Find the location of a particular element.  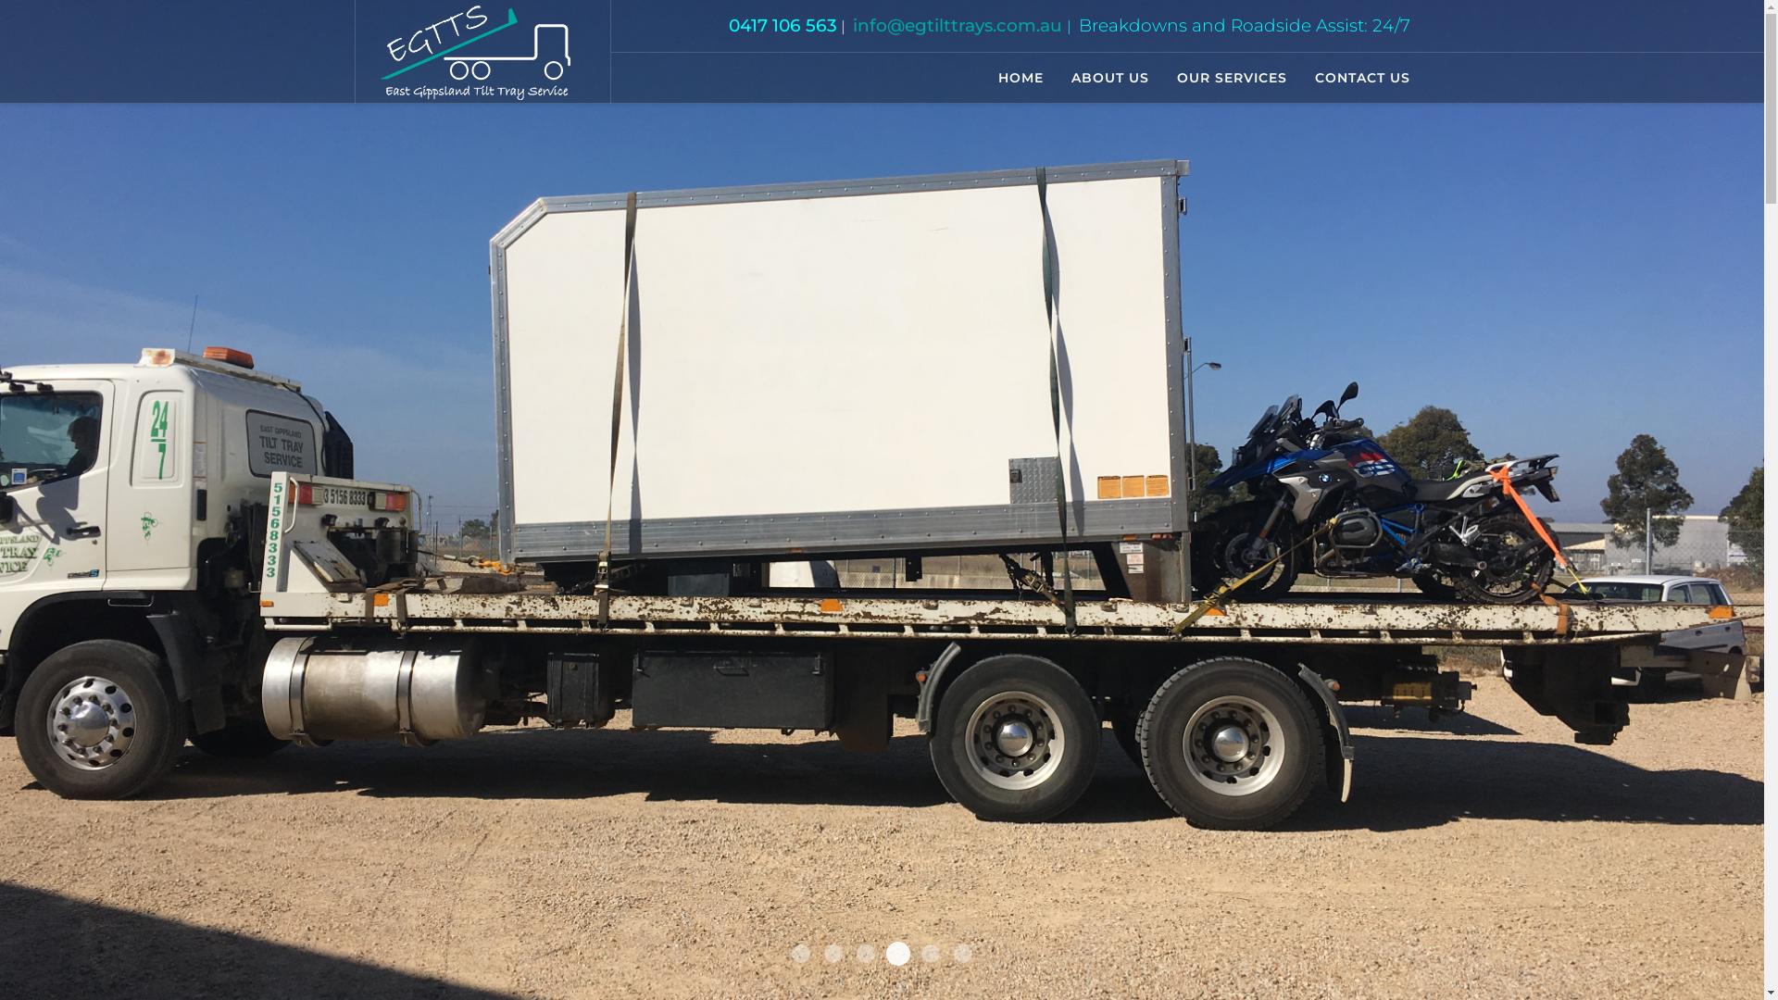

OUR SERVICES is located at coordinates (1232, 78).